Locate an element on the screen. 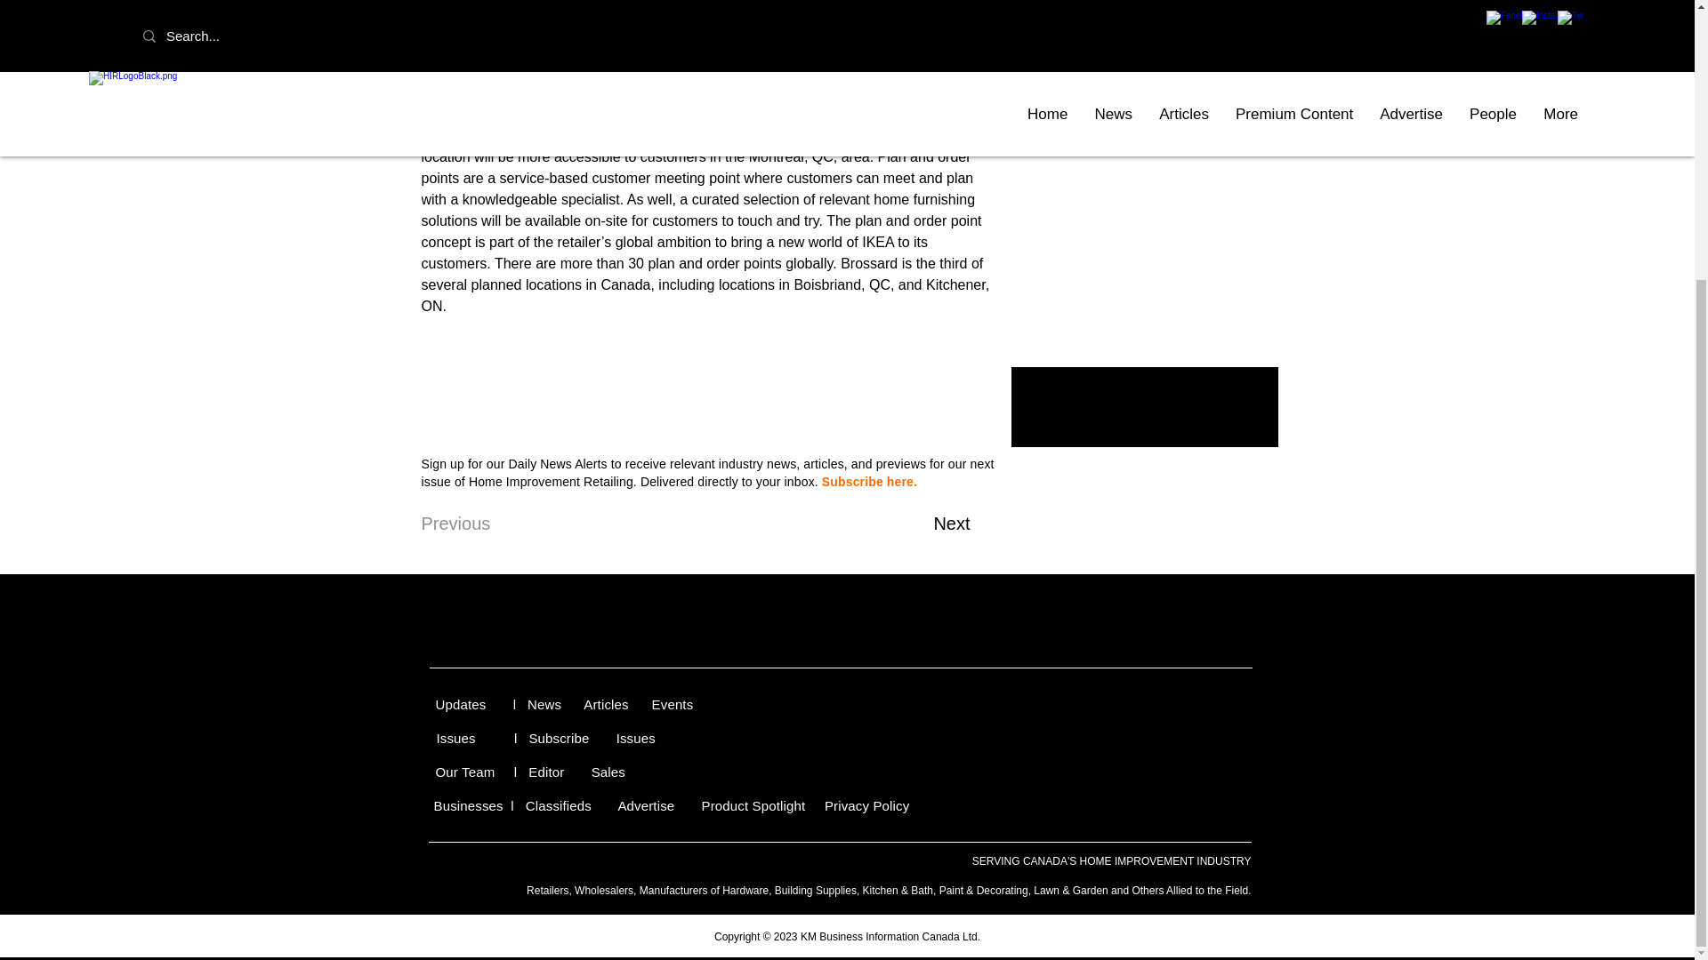 This screenshot has width=1708, height=960. Privacy Policy is located at coordinates (866, 805).